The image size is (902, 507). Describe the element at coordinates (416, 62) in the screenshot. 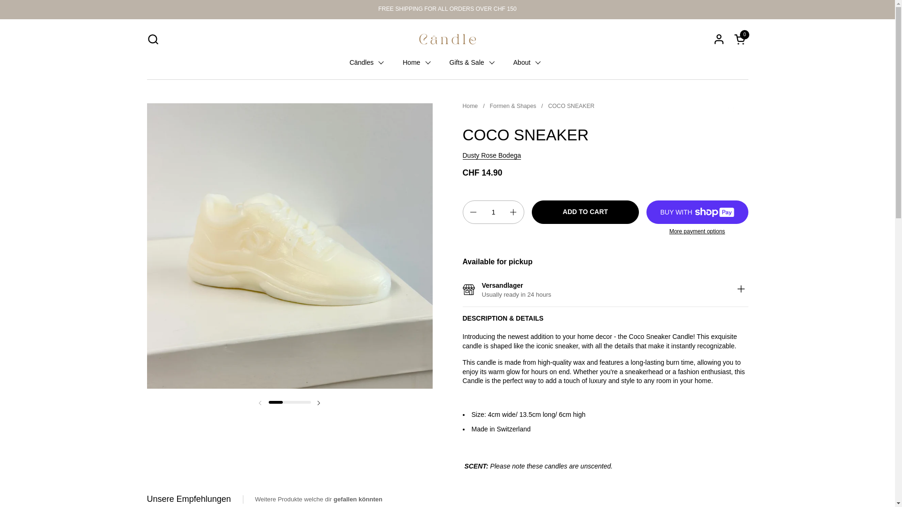

I see `Home` at that location.